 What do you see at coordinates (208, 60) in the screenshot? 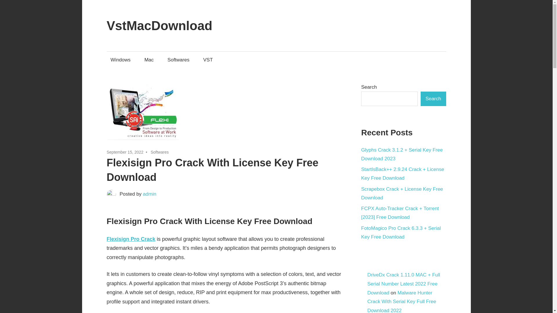
I see `VST` at bounding box center [208, 60].